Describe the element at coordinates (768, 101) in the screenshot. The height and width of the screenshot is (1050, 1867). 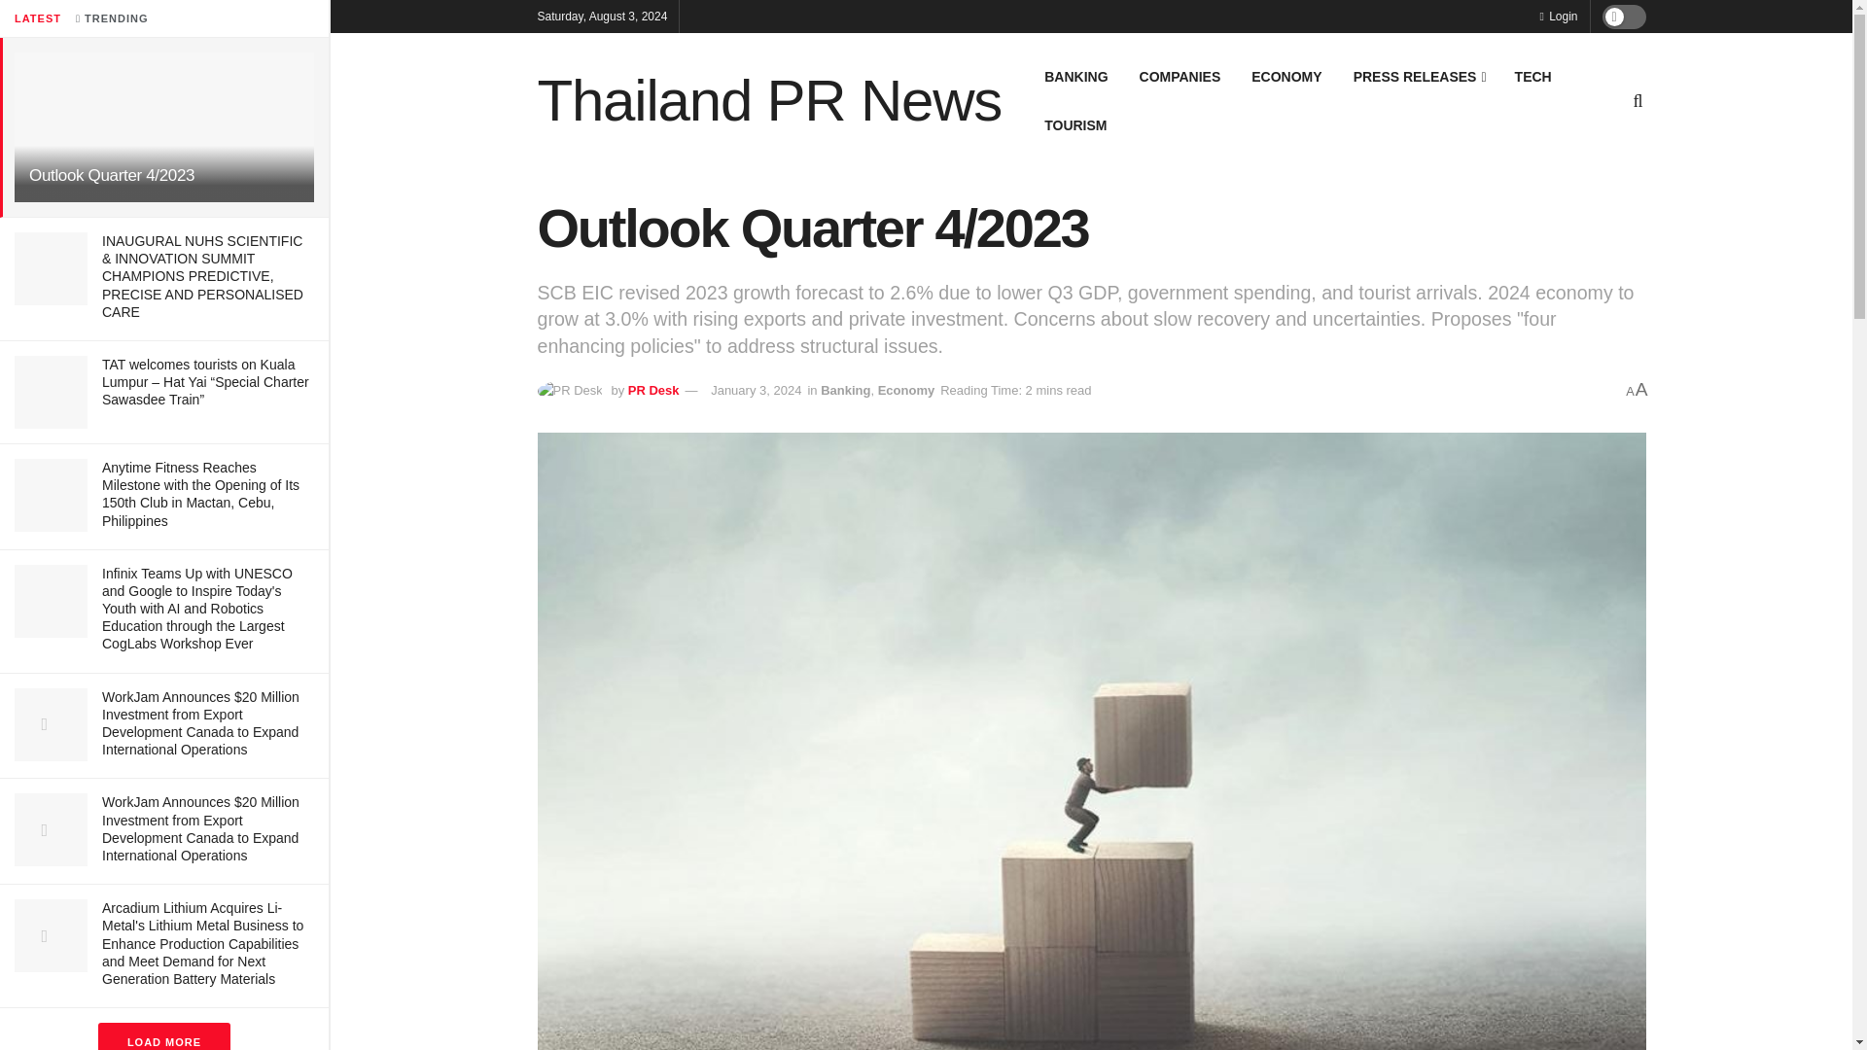
I see `Thailand PR News` at that location.